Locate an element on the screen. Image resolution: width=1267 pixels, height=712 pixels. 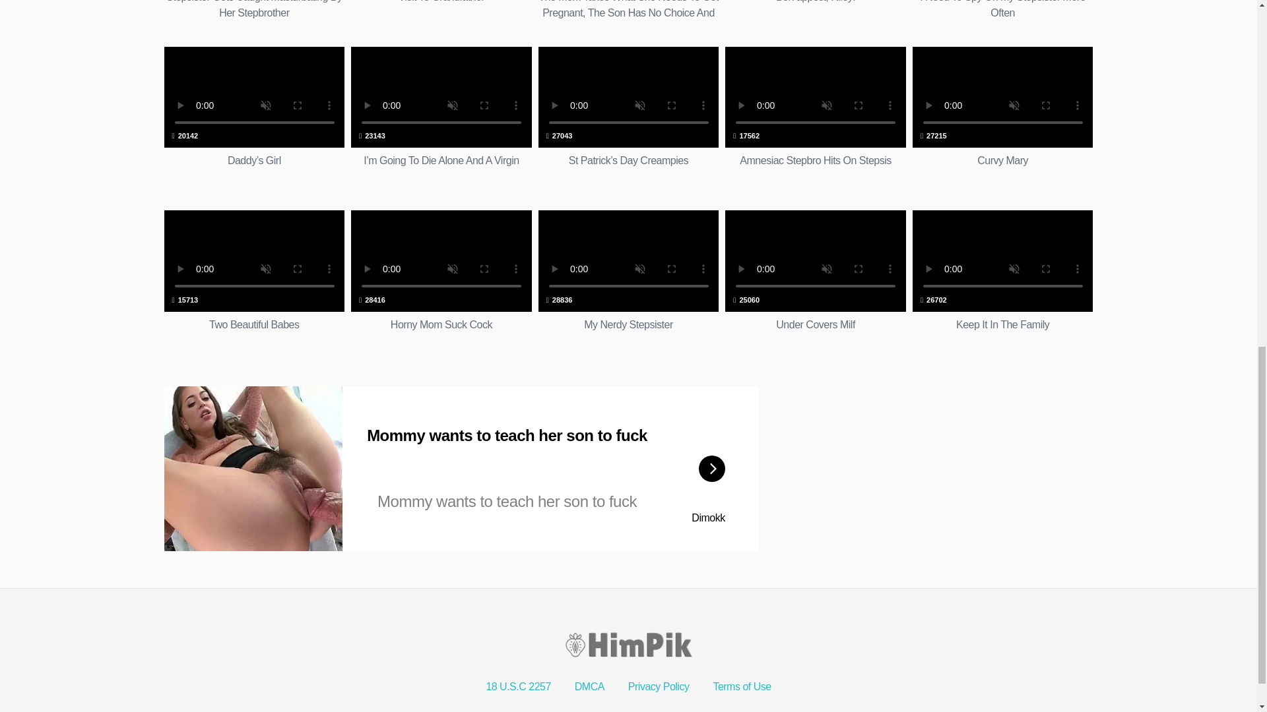
Stepsister Gets Caught Masturbating By Her Stepbrother is located at coordinates (815, 115).